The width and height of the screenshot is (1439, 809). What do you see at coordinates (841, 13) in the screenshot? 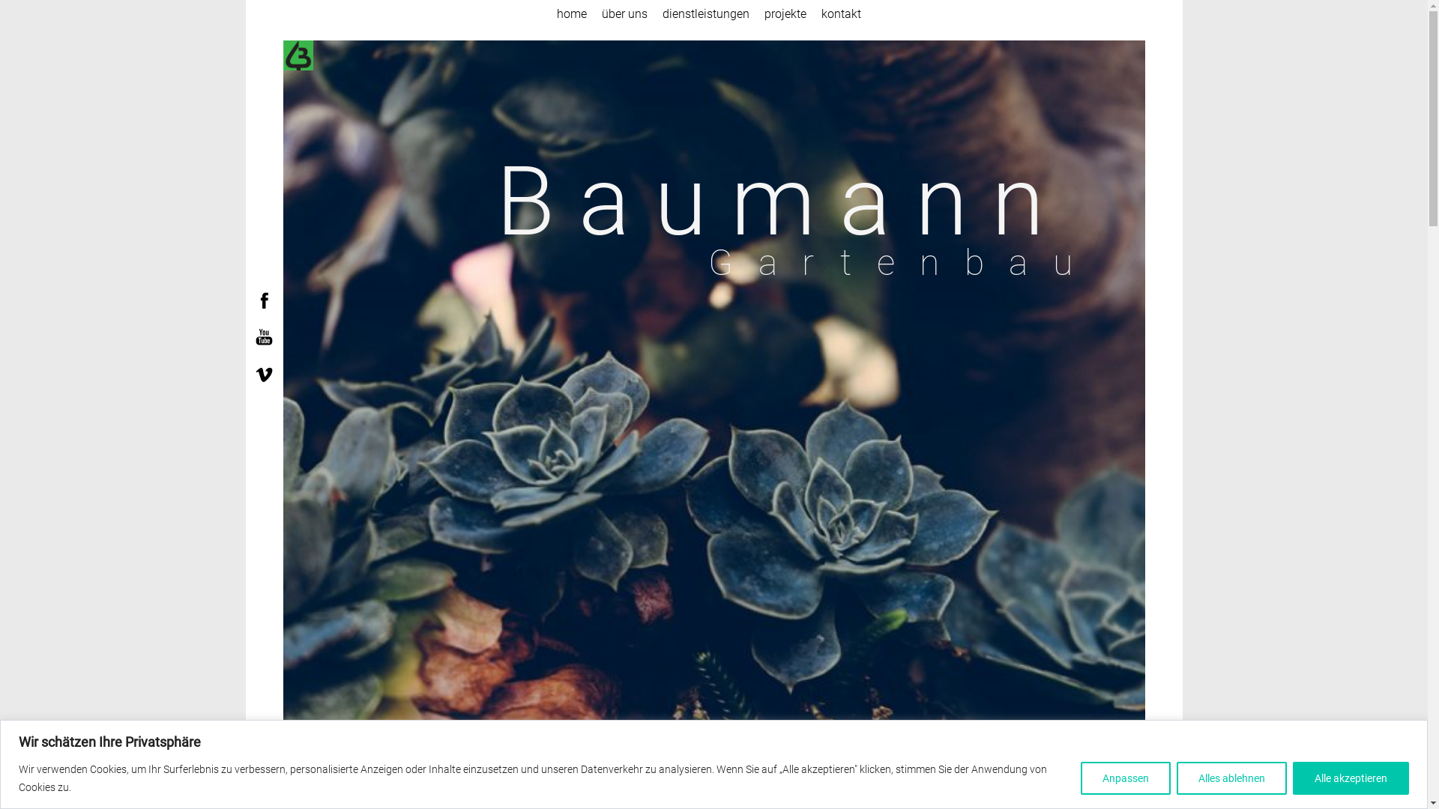
I see `kontakt` at bounding box center [841, 13].